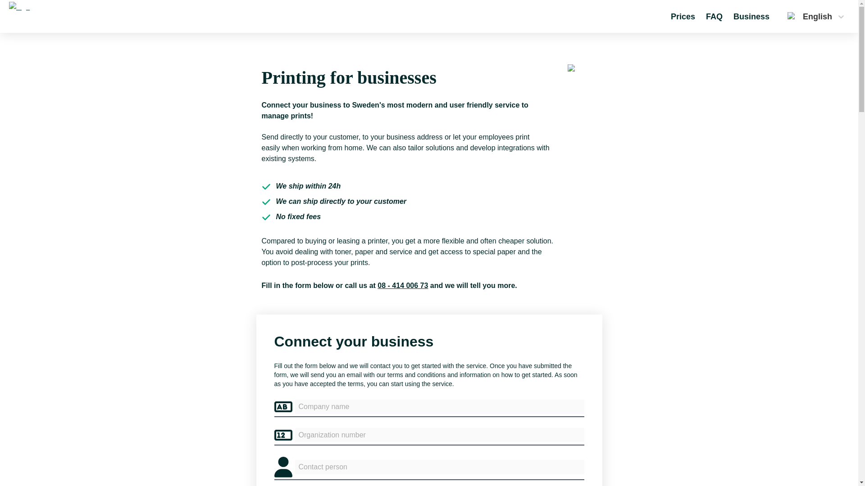 This screenshot has height=486, width=865. What do you see at coordinates (683, 16) in the screenshot?
I see `Prices` at bounding box center [683, 16].